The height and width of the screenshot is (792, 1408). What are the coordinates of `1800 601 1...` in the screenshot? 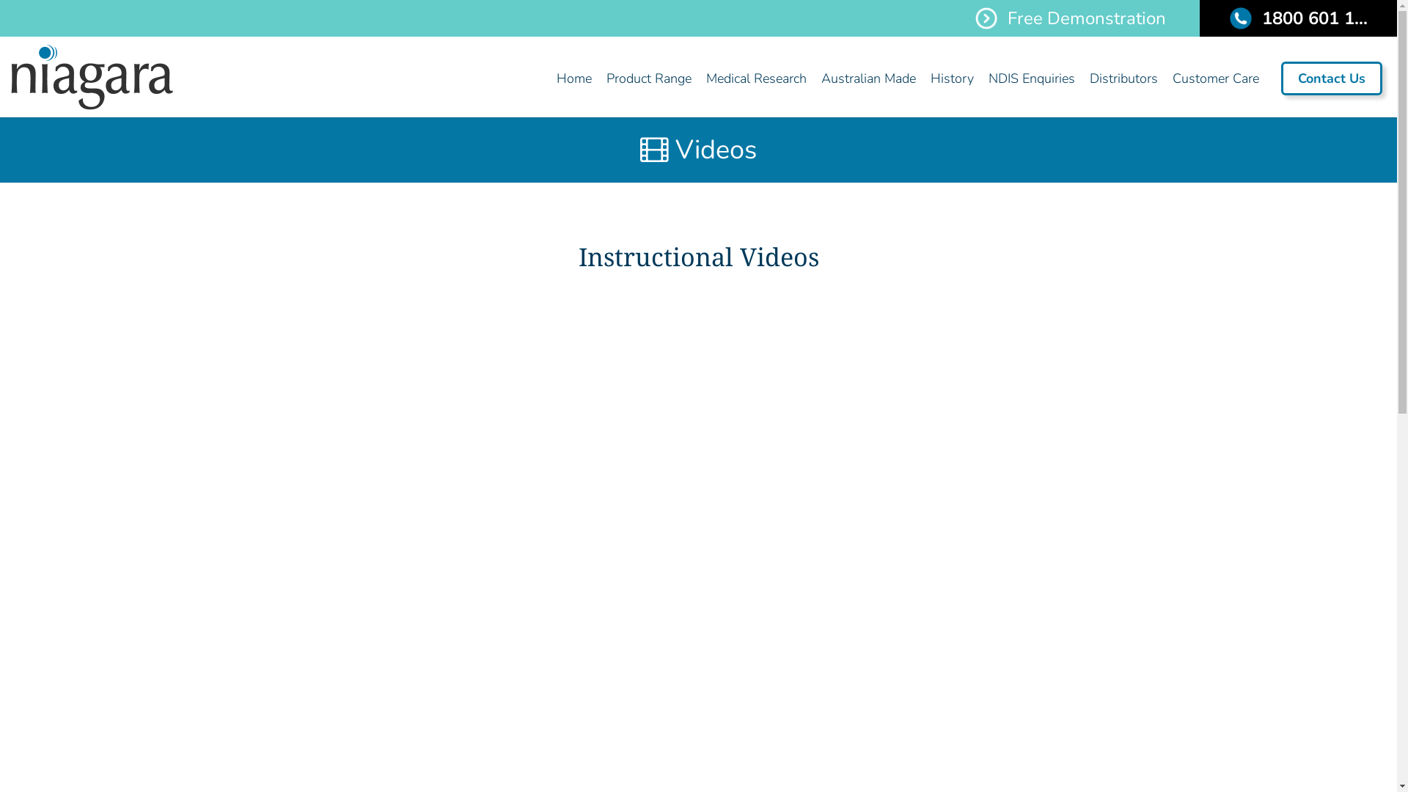 It's located at (1298, 18).